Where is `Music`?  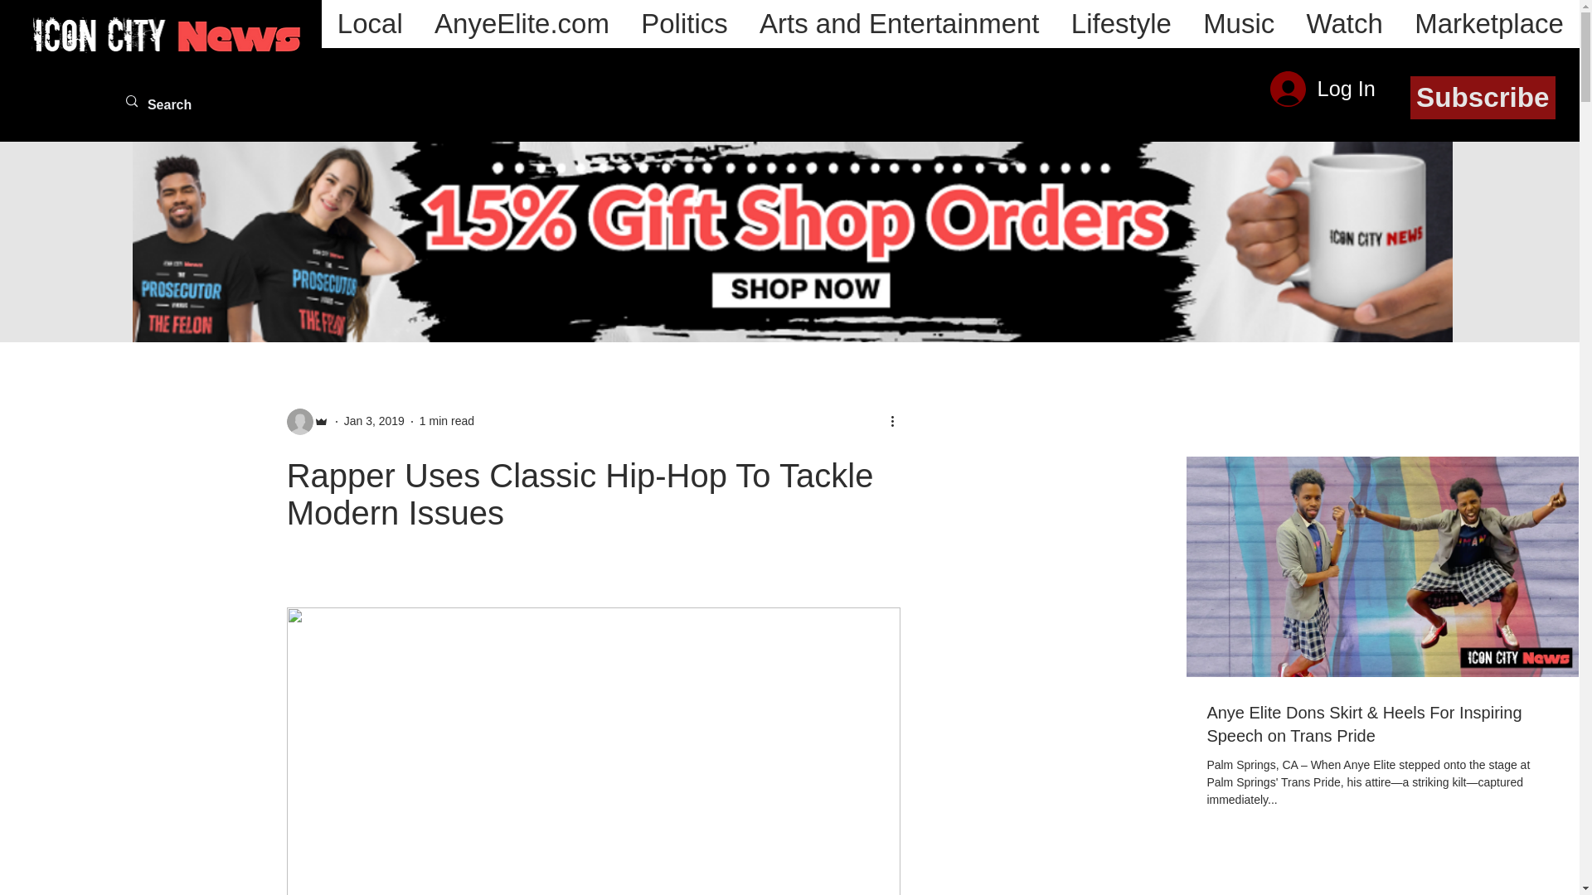 Music is located at coordinates (1239, 24).